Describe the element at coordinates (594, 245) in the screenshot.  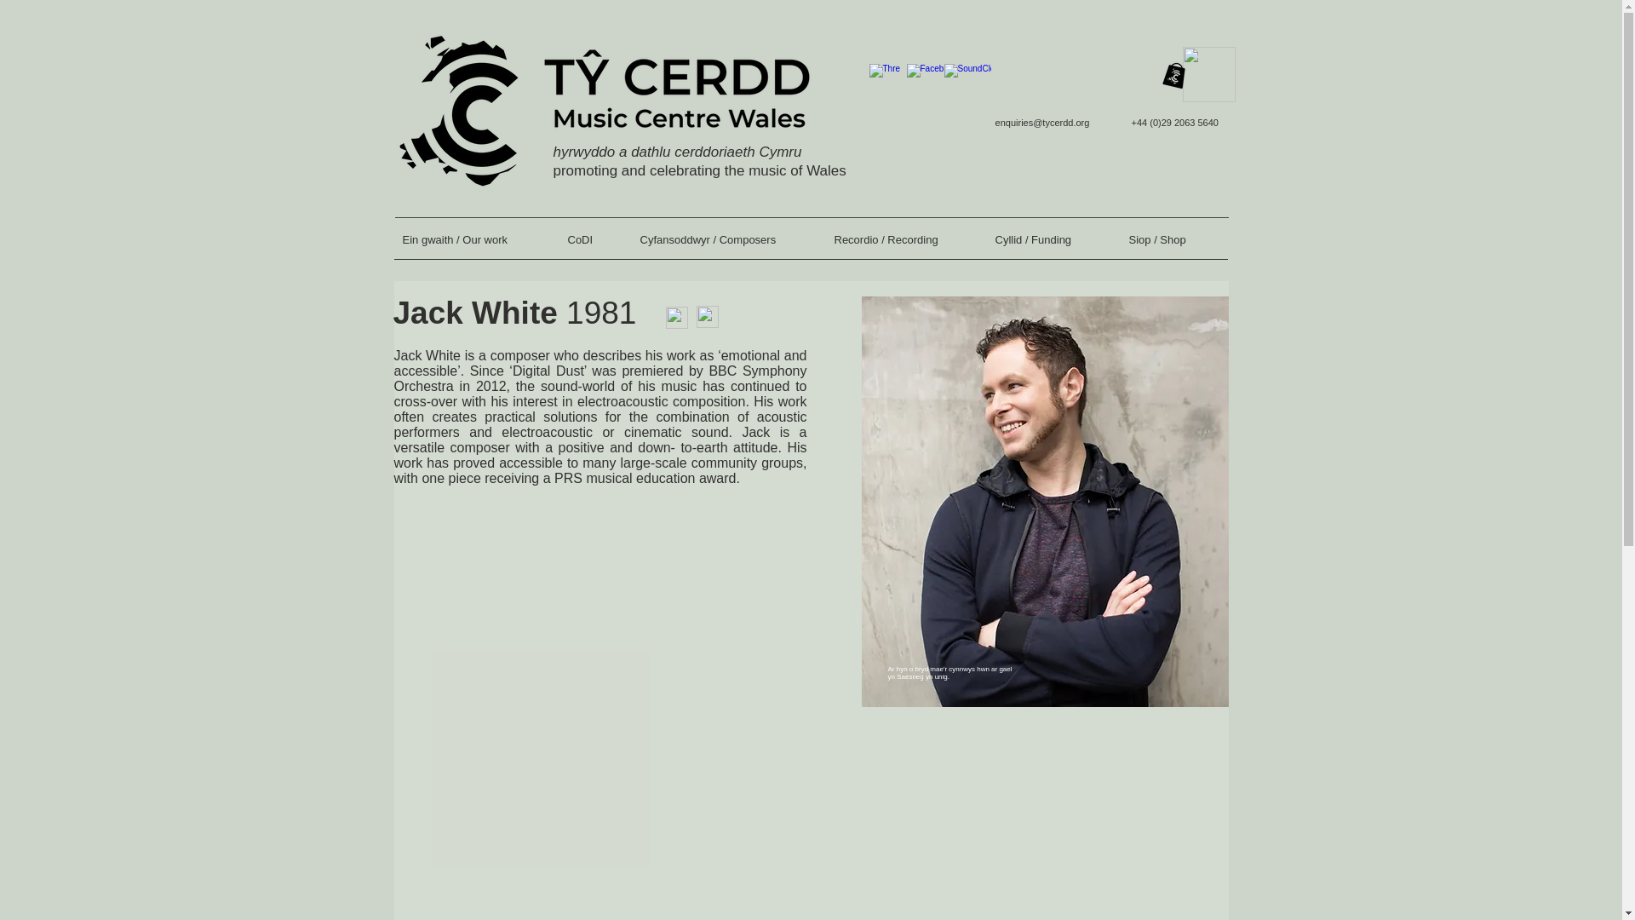
I see `CoDI` at that location.